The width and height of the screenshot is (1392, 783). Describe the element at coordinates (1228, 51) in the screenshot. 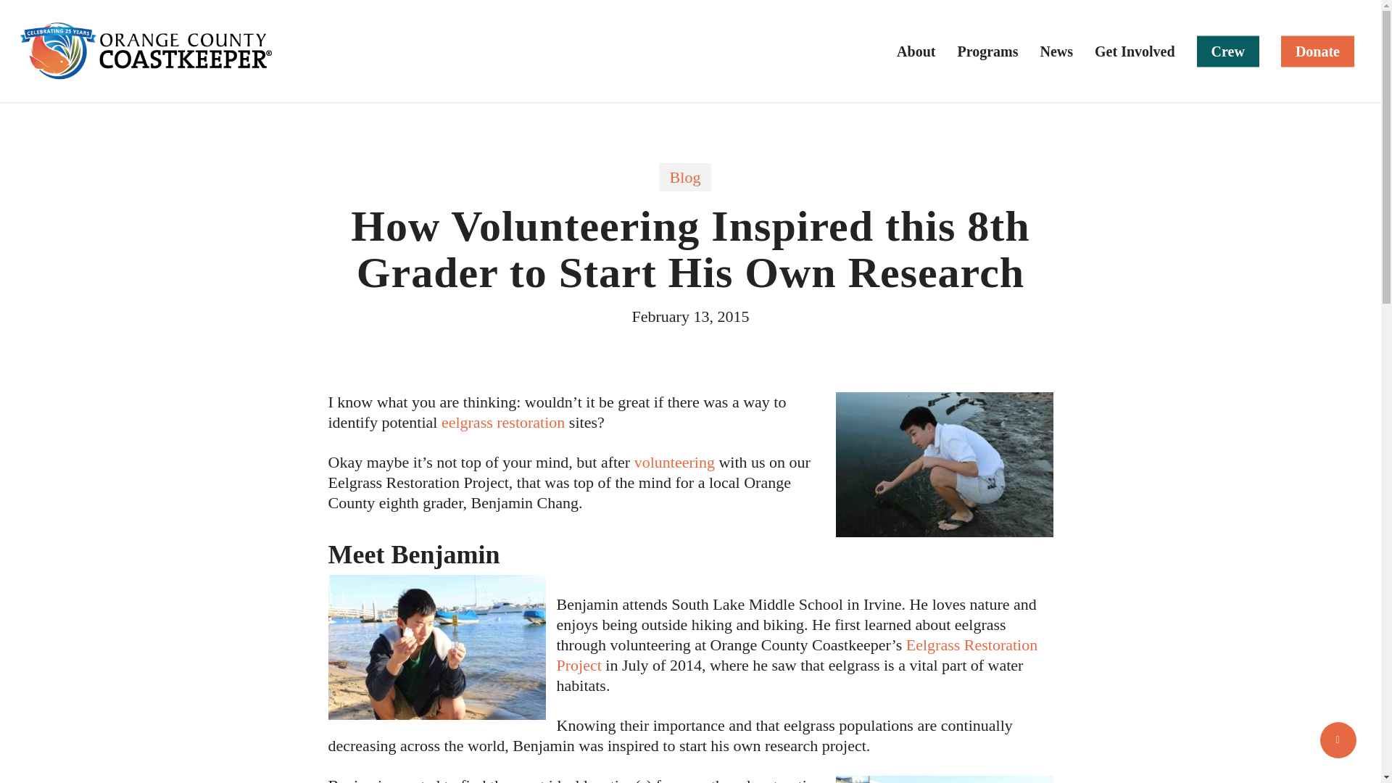

I see `Crew` at that location.